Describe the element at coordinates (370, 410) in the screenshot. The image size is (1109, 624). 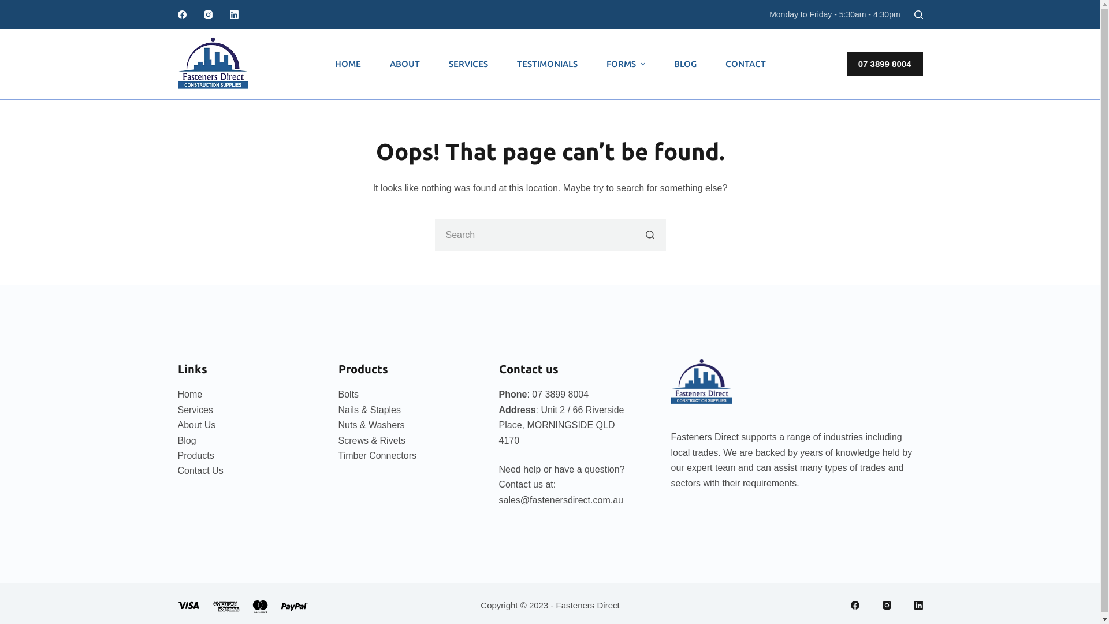
I see `Nails & Staples` at that location.